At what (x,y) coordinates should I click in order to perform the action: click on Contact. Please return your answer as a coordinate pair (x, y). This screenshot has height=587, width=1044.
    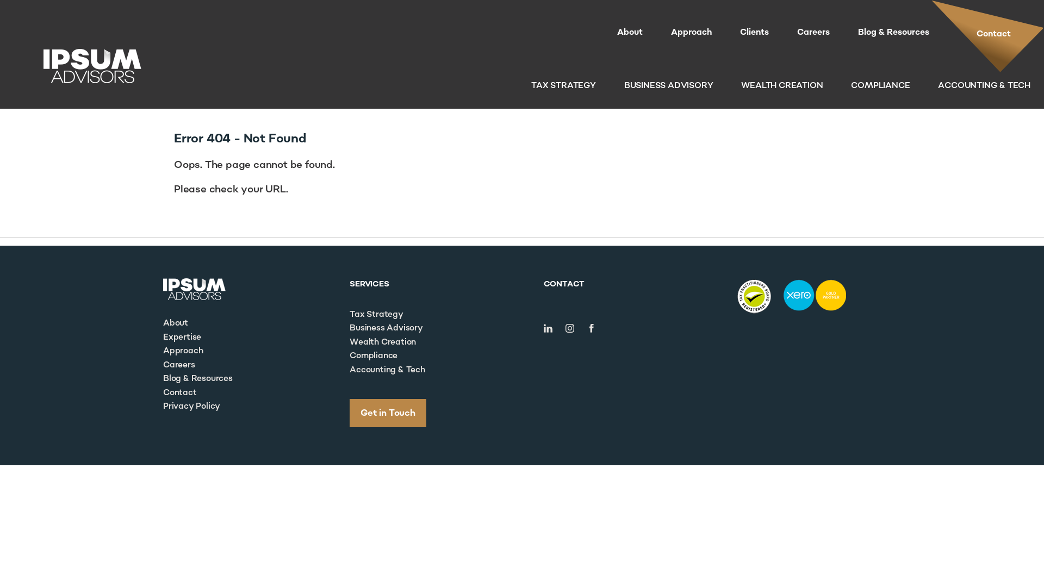
    Looking at the image, I should click on (987, 36).